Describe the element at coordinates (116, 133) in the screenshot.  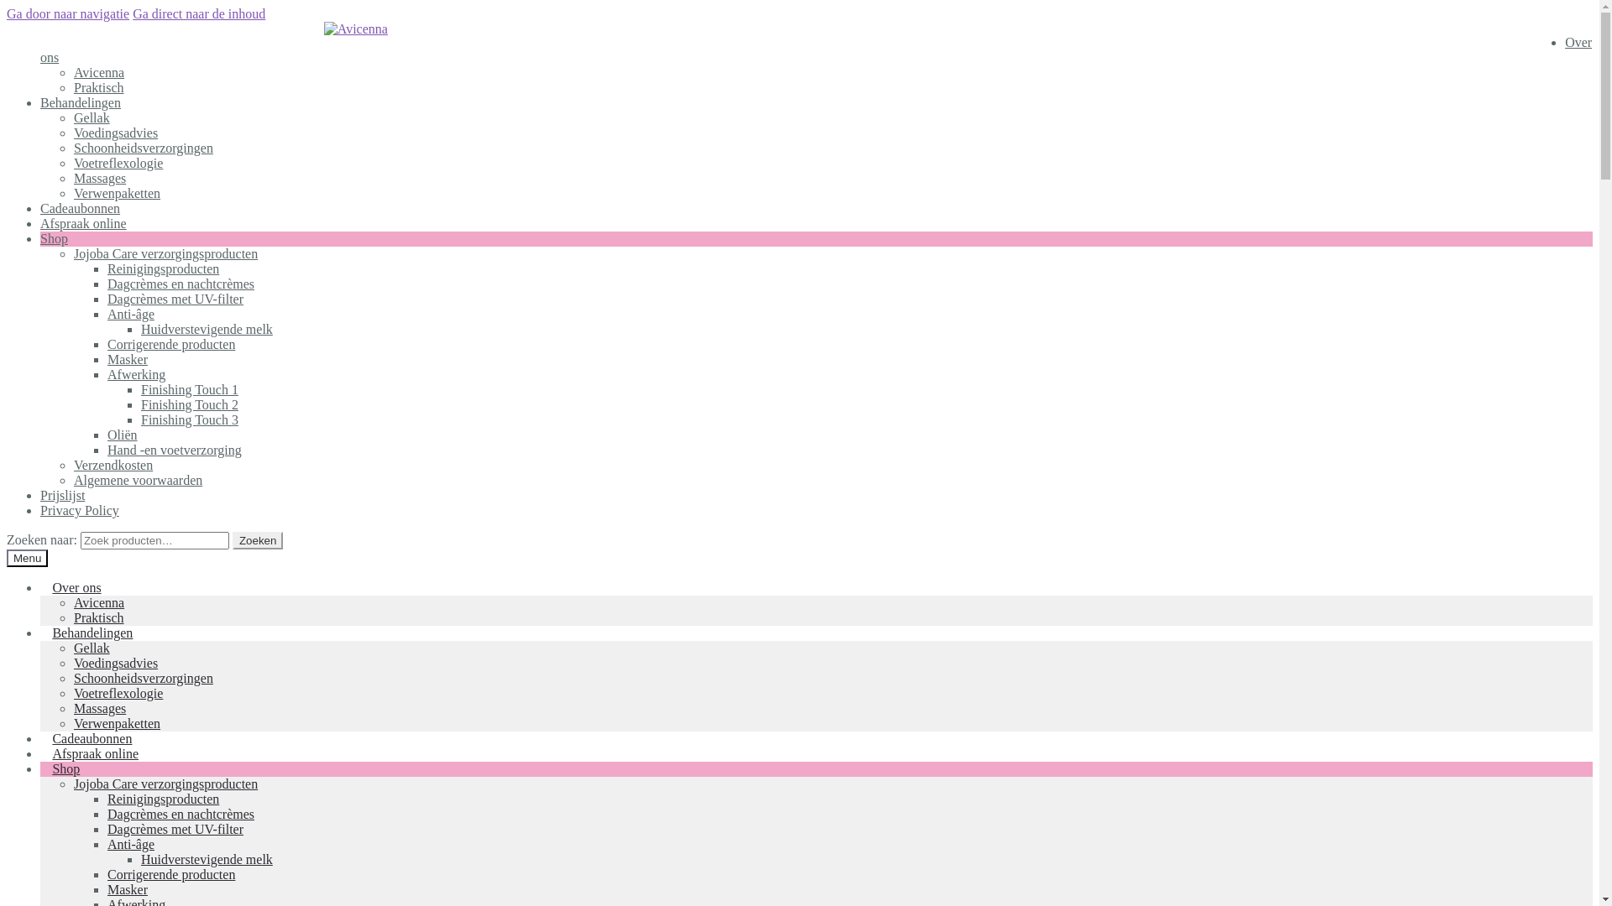
I see `Voedingsadvies` at that location.